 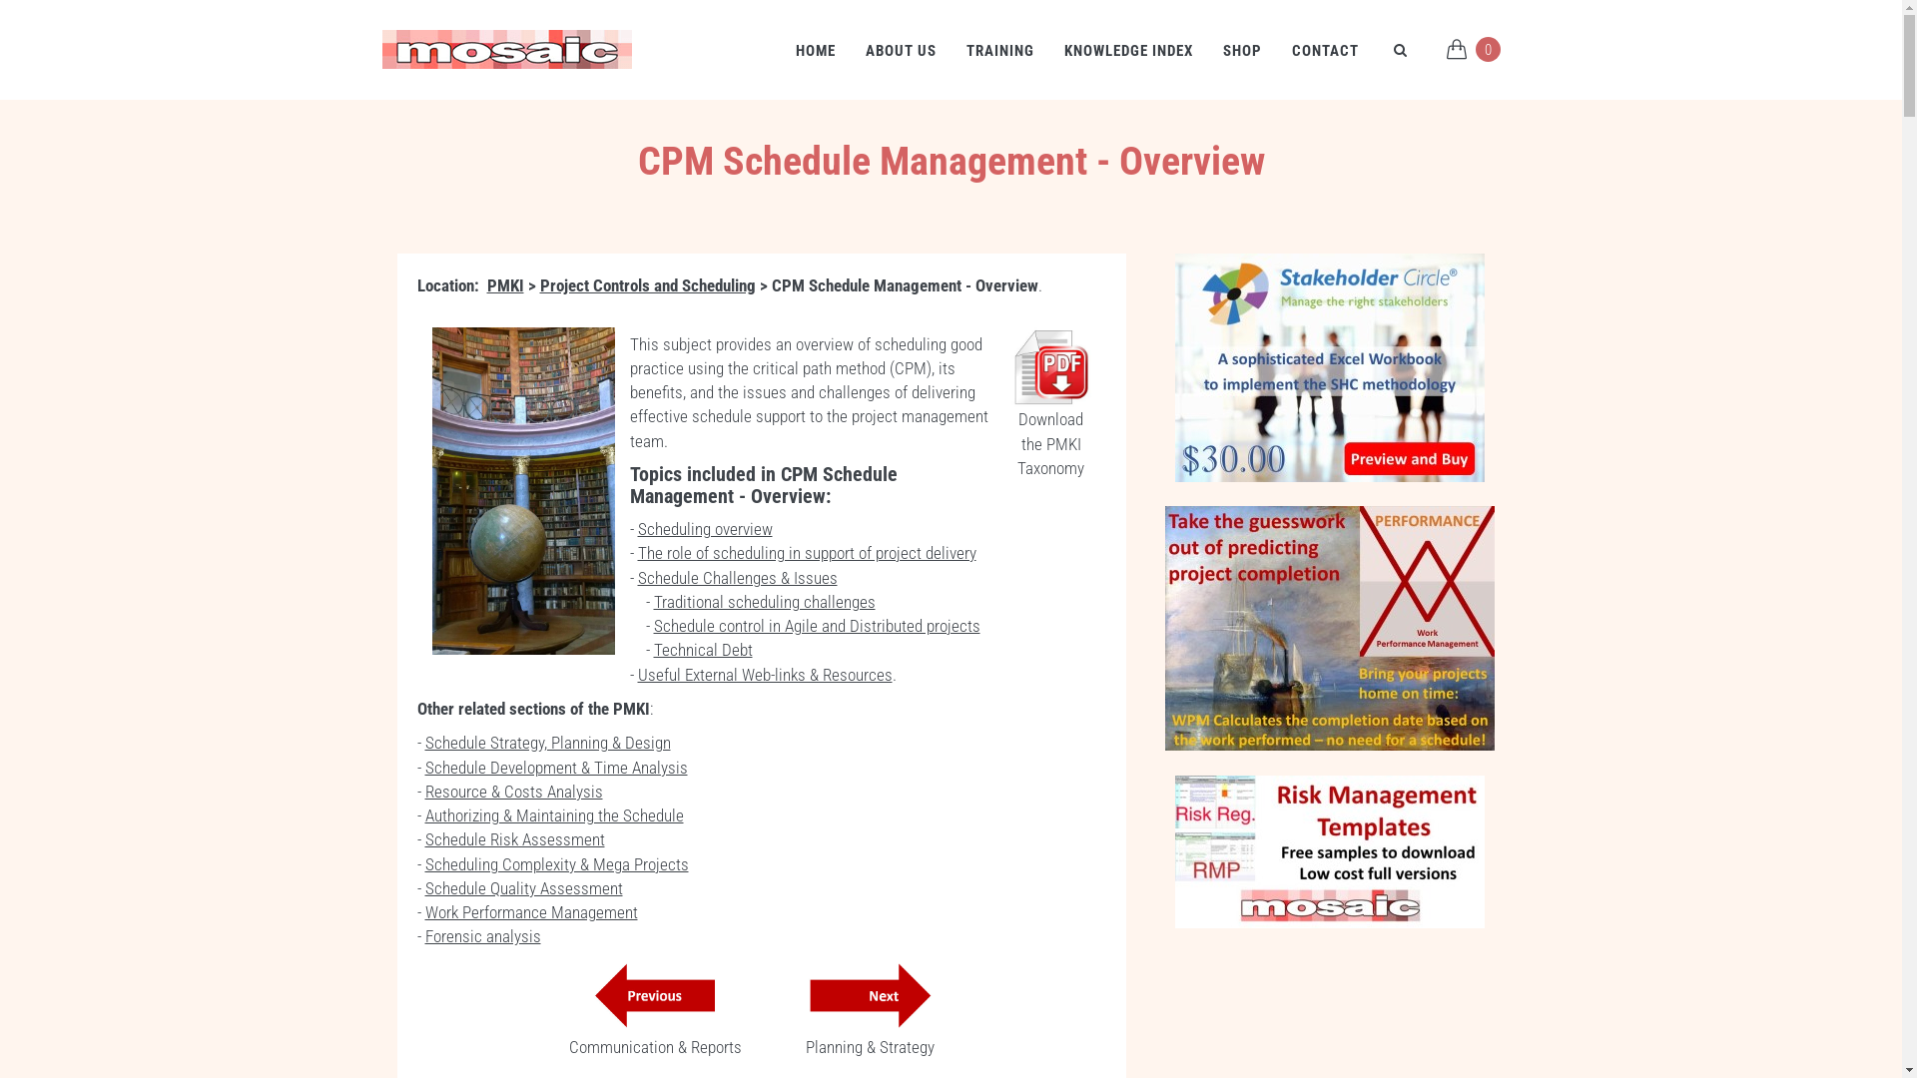 I want to click on PMKI Index, so click(x=1050, y=367).